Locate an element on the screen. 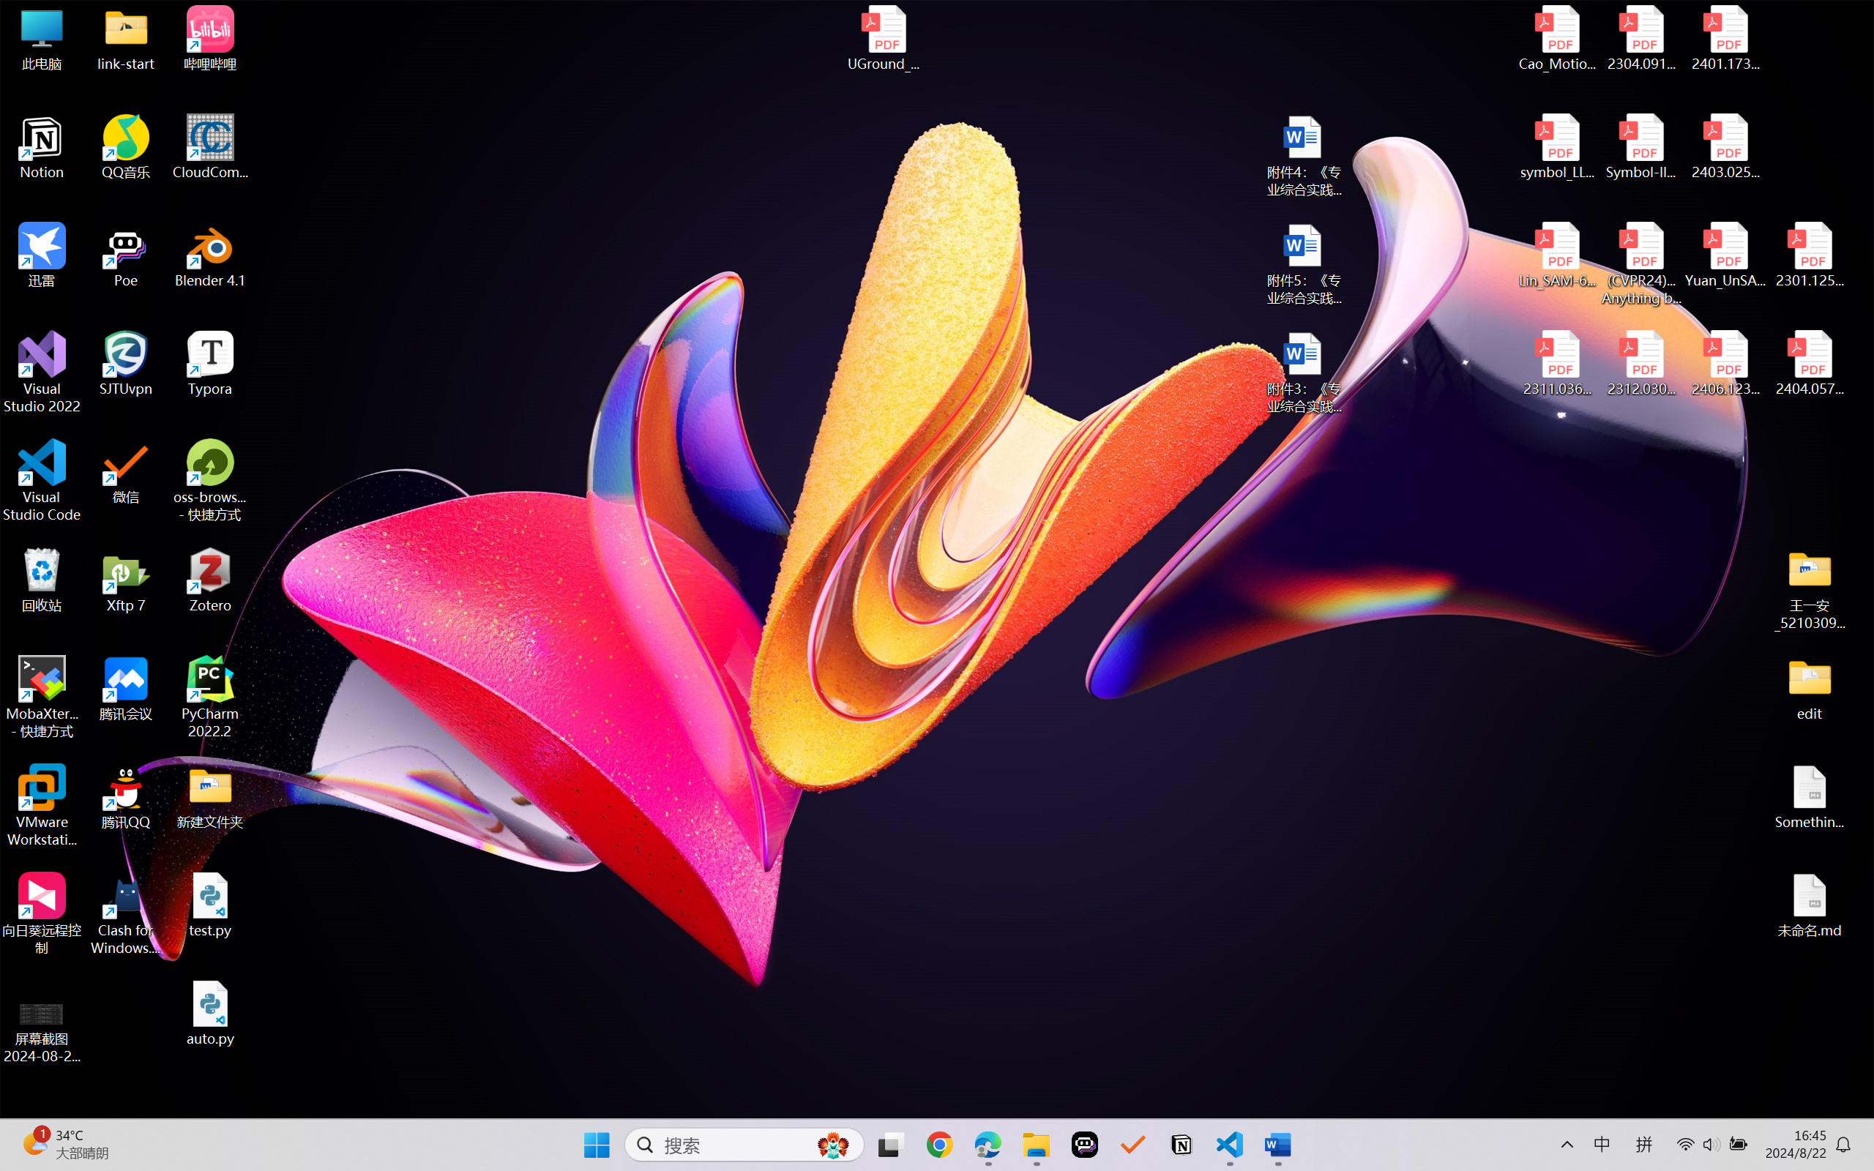 The image size is (1874, 1171). UGround_paper.pdf is located at coordinates (883, 38).